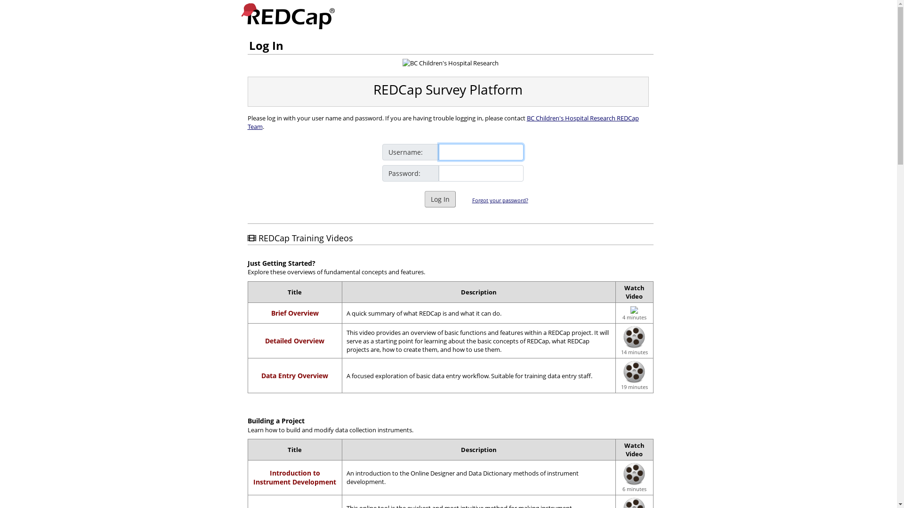  What do you see at coordinates (450, 63) in the screenshot?
I see `BC Children's Hospital Research` at bounding box center [450, 63].